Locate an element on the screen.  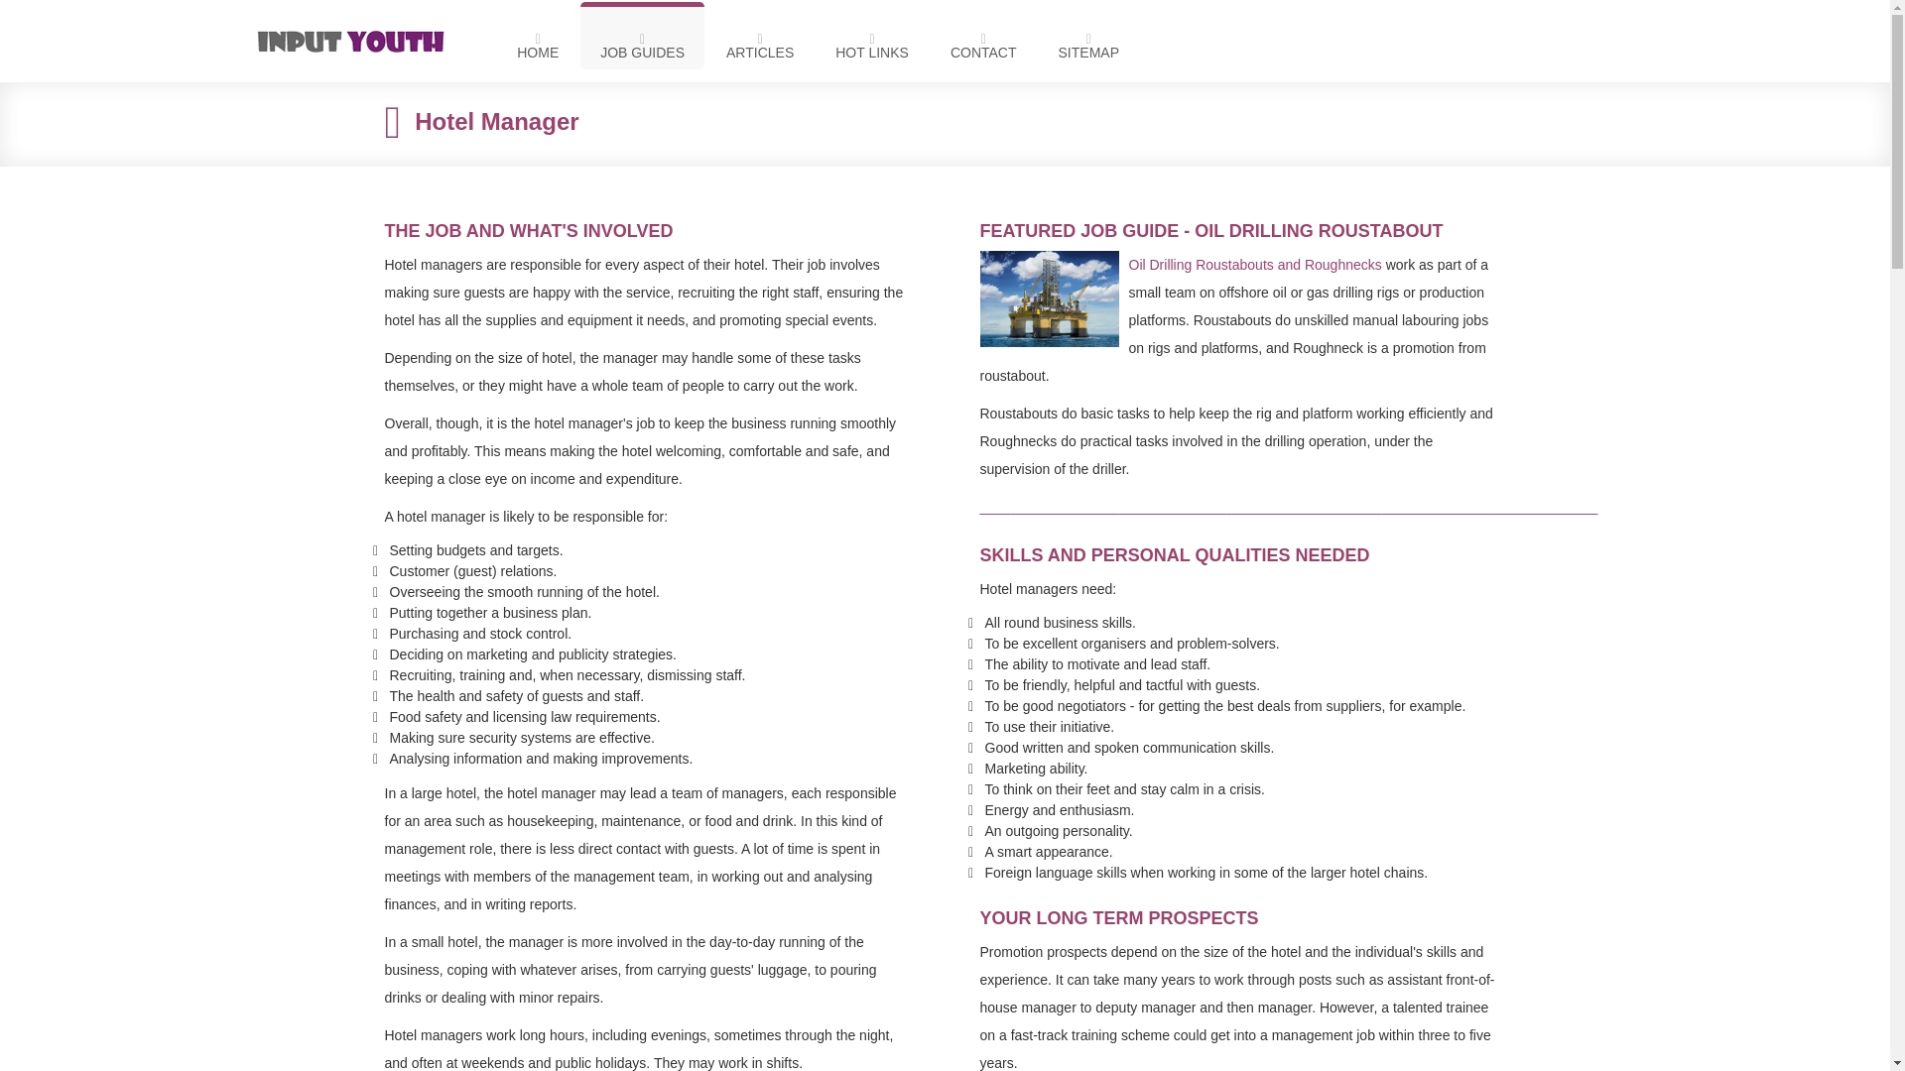
ARTICLES is located at coordinates (760, 36).